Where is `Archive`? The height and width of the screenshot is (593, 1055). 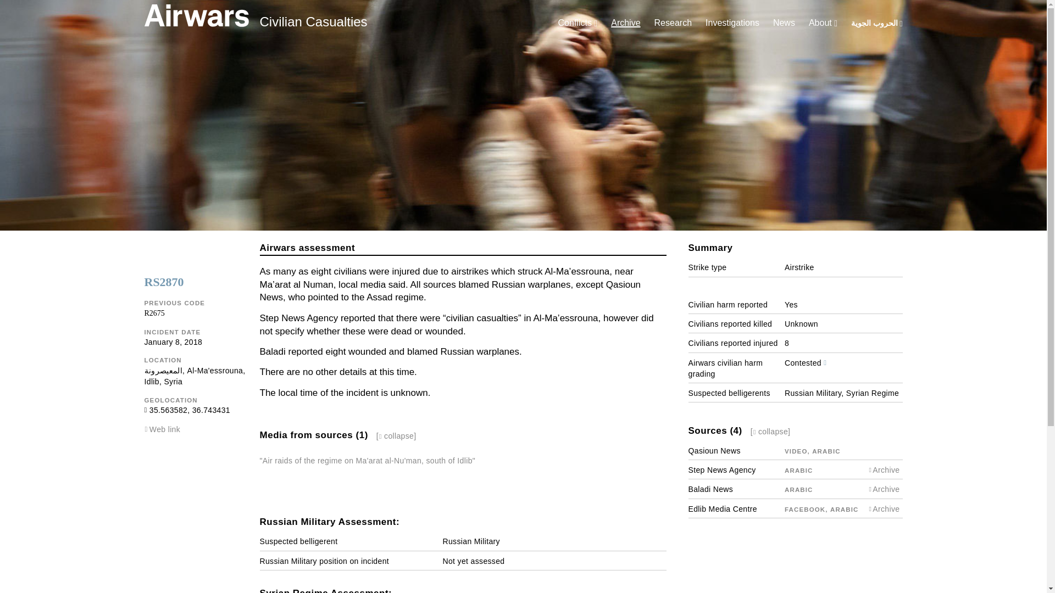 Archive is located at coordinates (625, 23).